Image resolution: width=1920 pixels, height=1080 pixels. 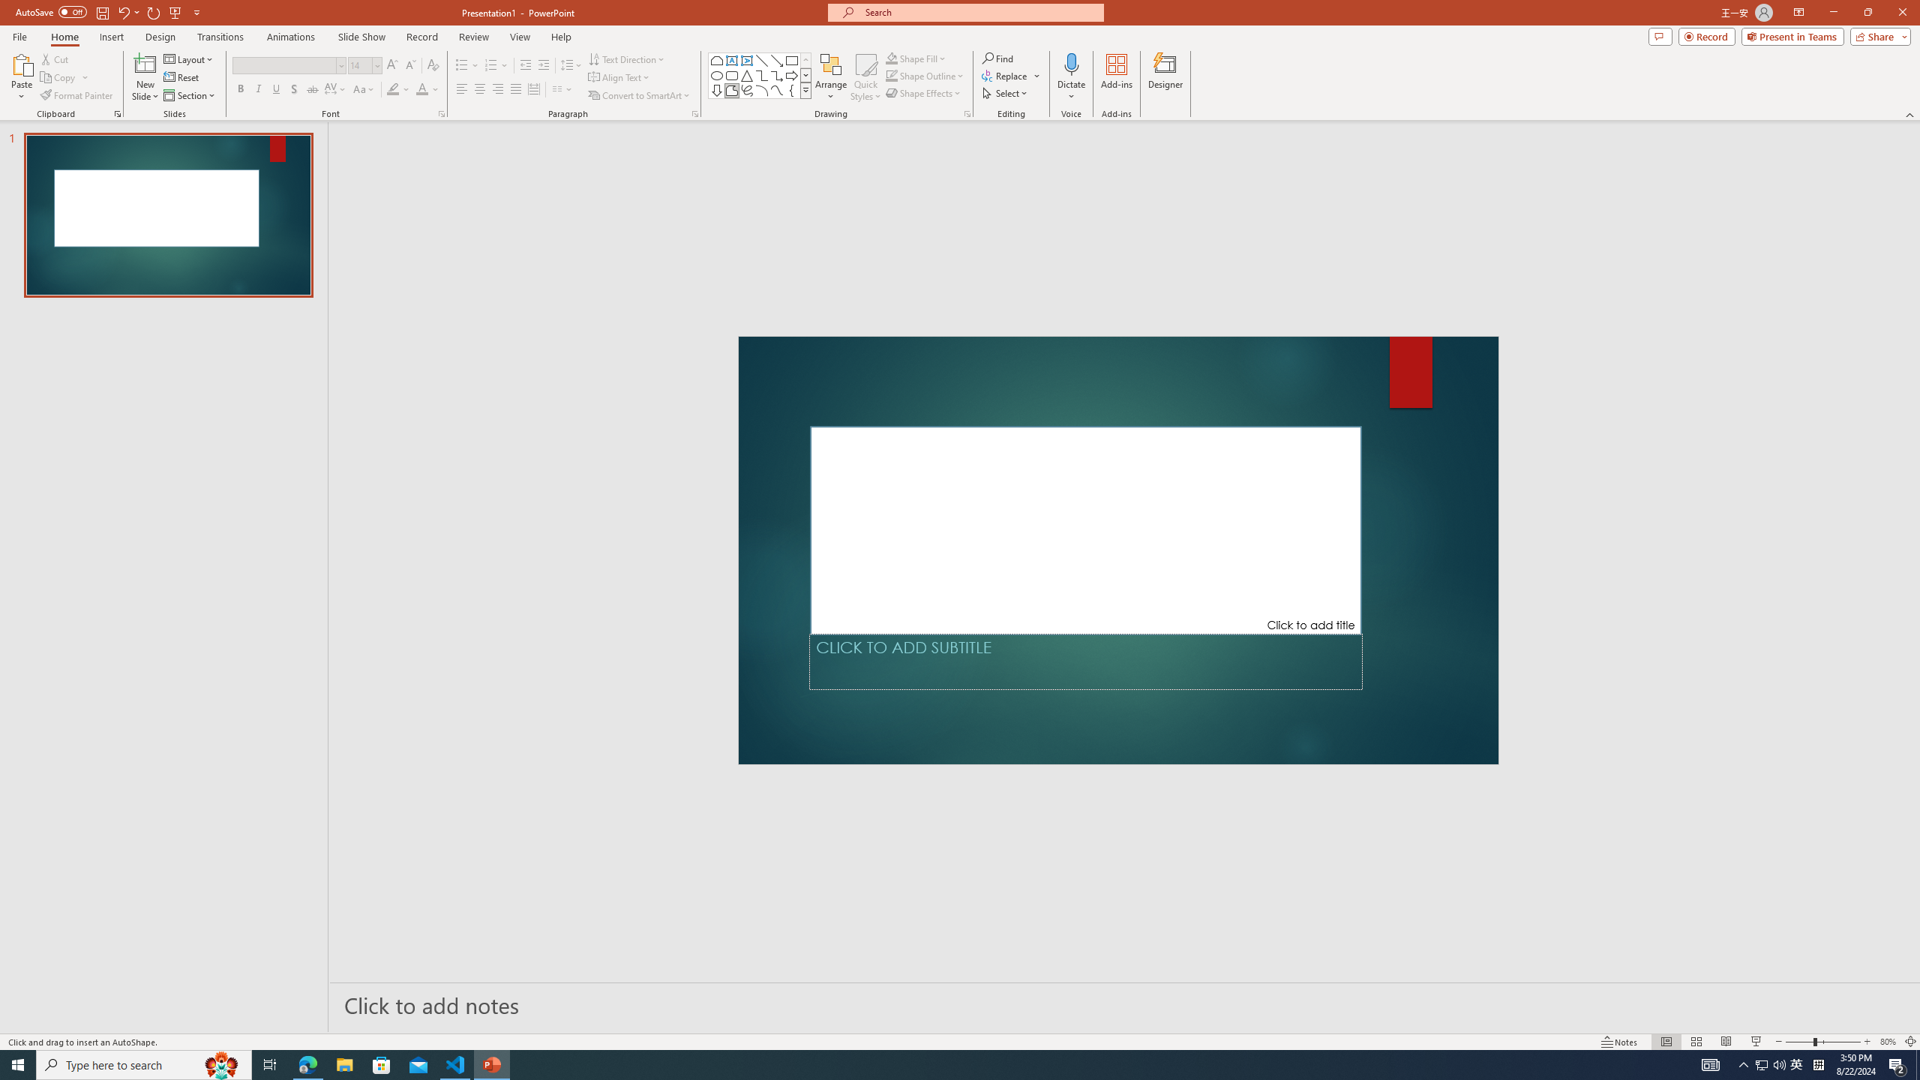 What do you see at coordinates (393, 90) in the screenshot?
I see `Text Highlight Color Yellow` at bounding box center [393, 90].